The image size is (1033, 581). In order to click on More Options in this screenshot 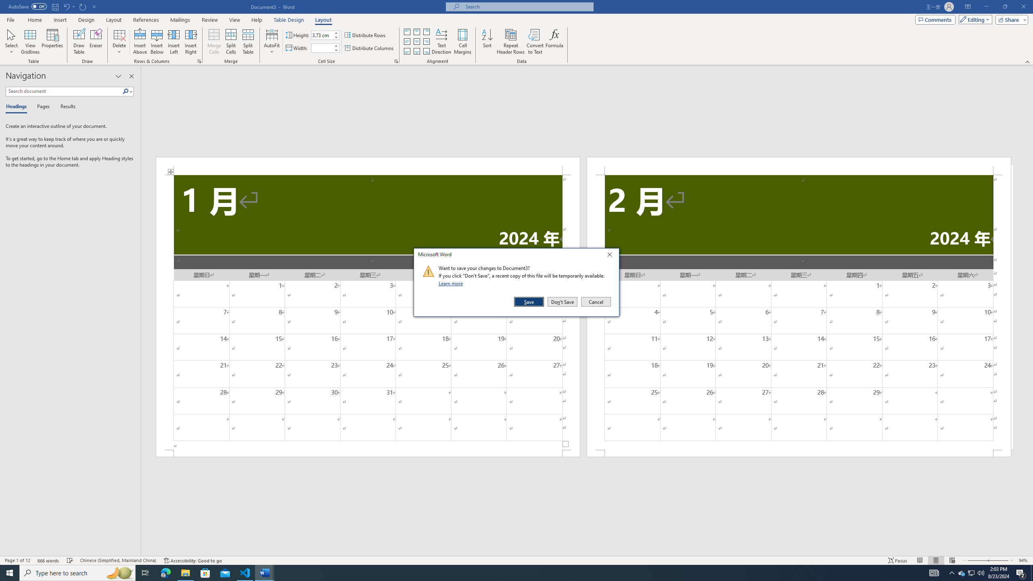, I will do `click(73, 6)`.